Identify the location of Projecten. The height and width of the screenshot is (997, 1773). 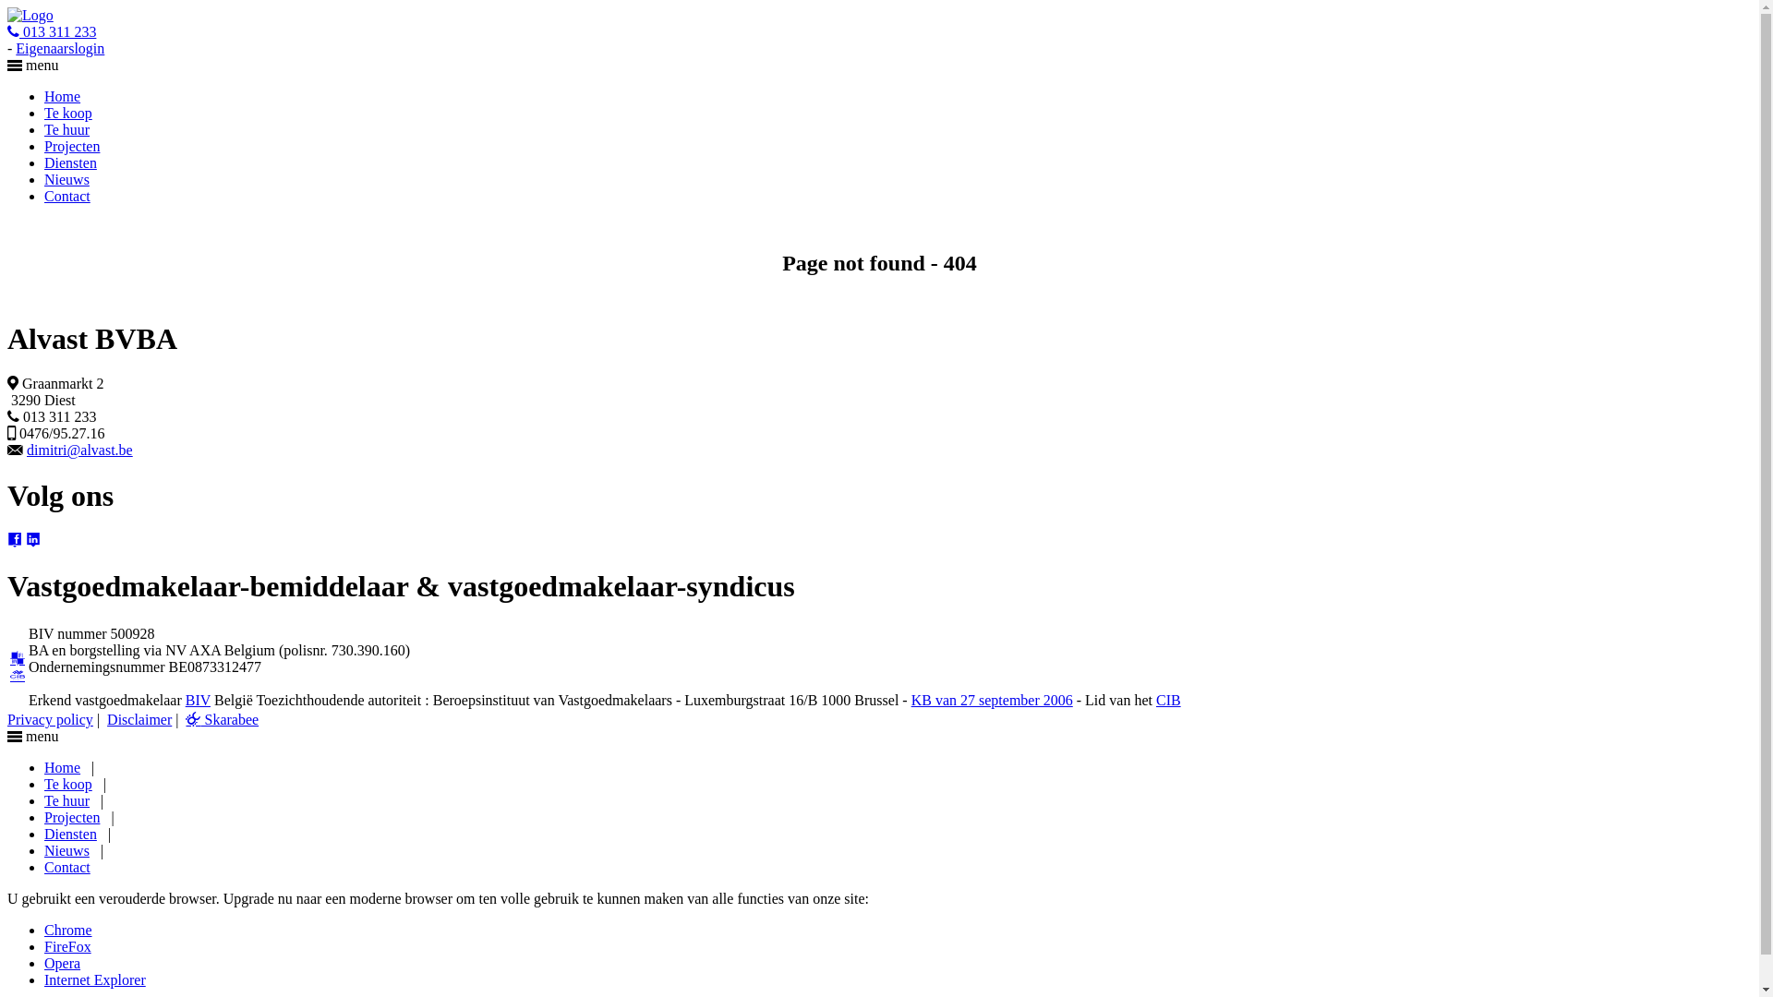
(72, 146).